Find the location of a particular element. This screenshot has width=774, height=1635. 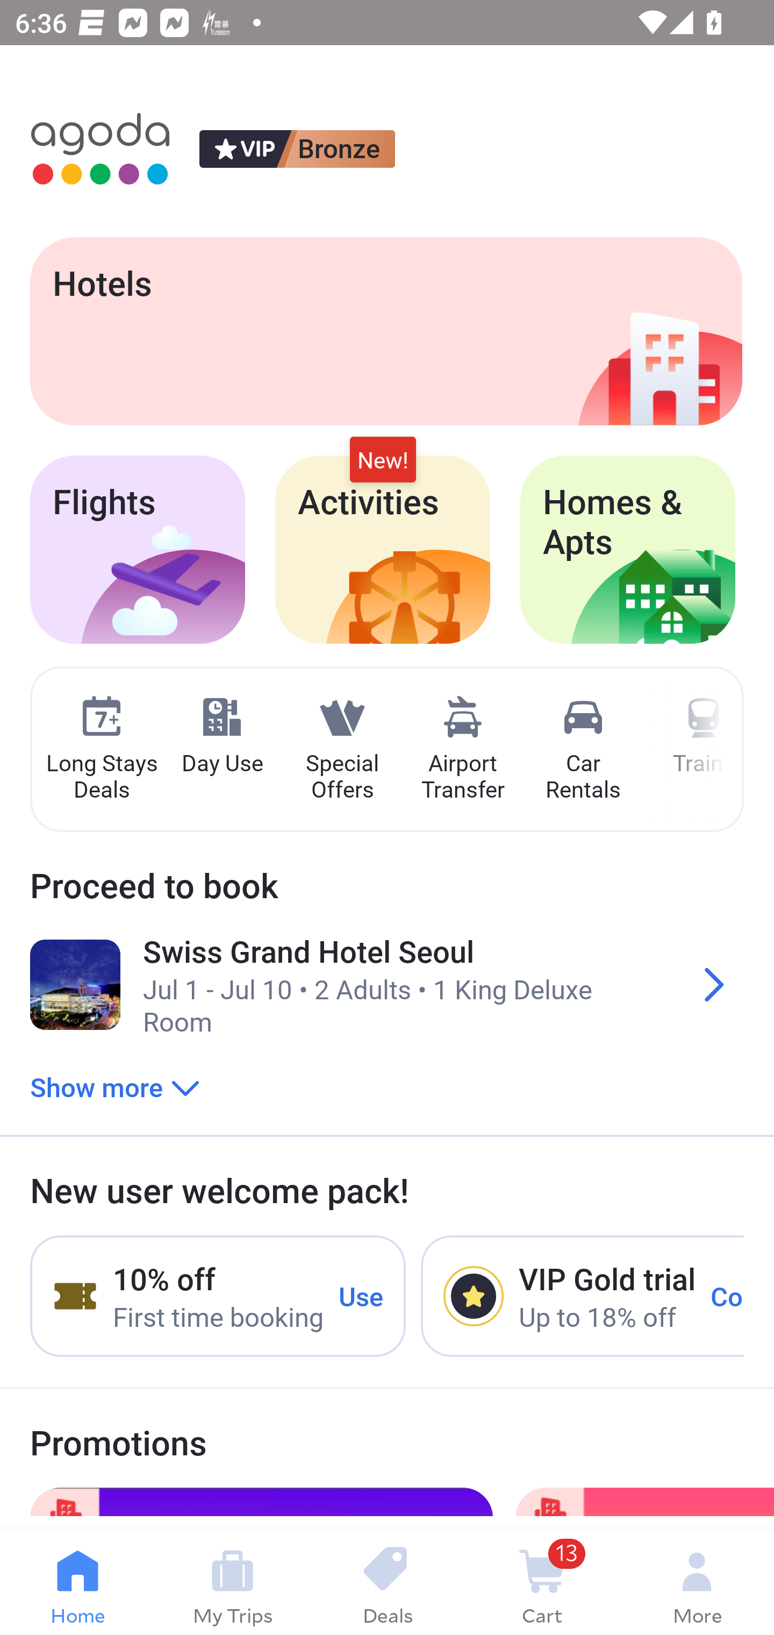

My Trips is located at coordinates (232, 1583).